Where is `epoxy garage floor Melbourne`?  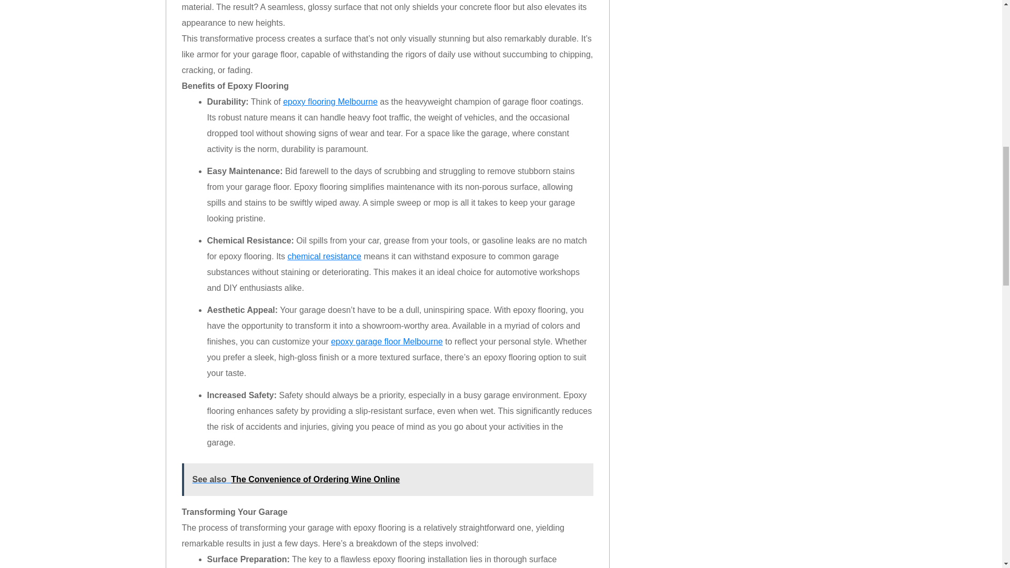
epoxy garage floor Melbourne is located at coordinates (387, 341).